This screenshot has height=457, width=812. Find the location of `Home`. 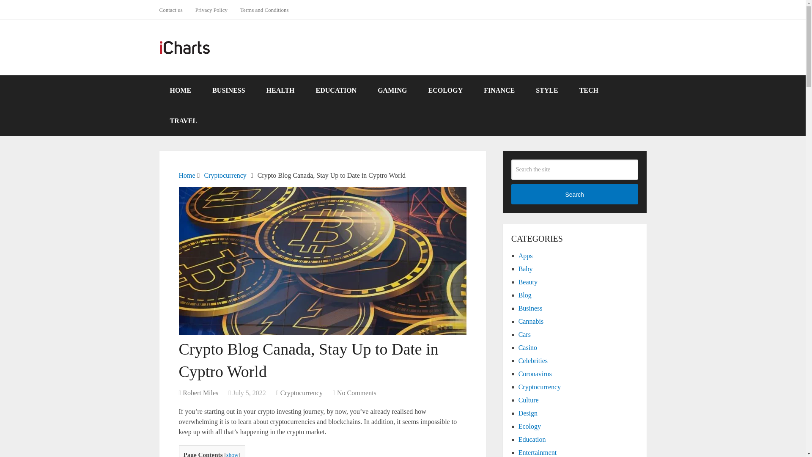

Home is located at coordinates (187, 175).